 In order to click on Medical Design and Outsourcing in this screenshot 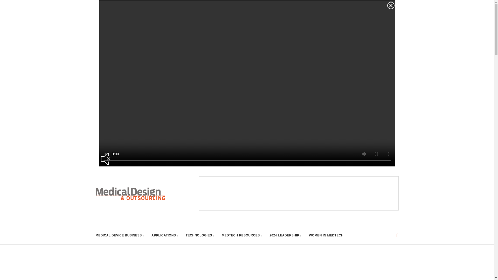, I will do `click(130, 193)`.